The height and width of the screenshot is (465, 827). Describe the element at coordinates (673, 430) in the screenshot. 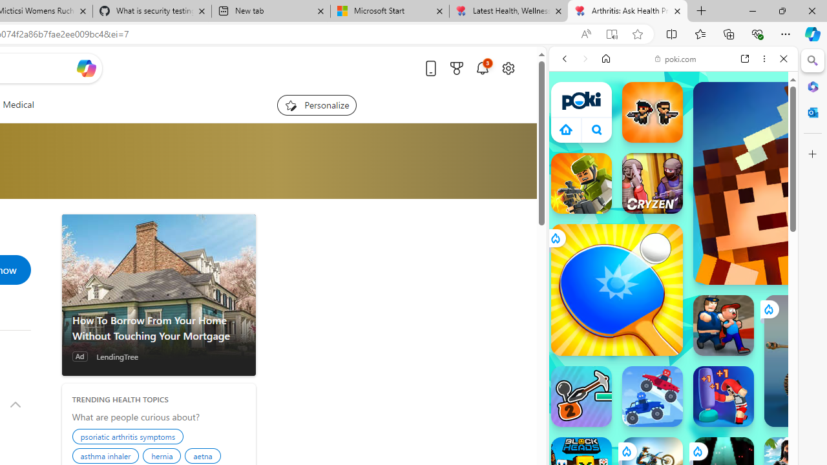

I see `Sports Games` at that location.